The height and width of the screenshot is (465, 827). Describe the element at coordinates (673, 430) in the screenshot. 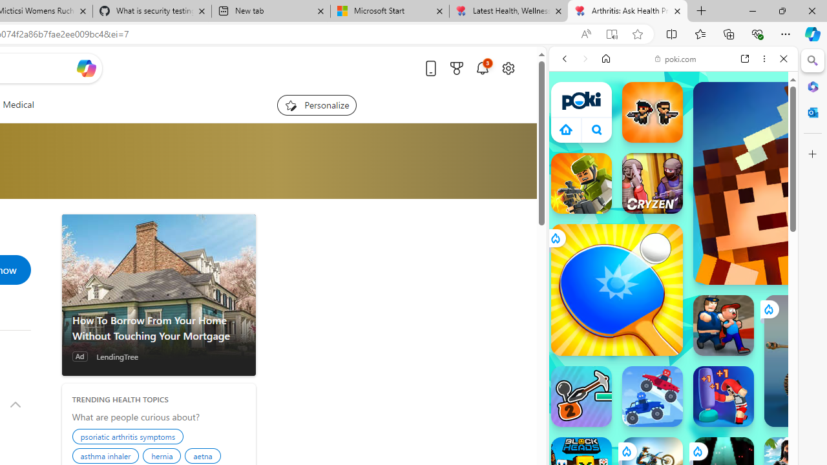

I see `Sports Games` at that location.